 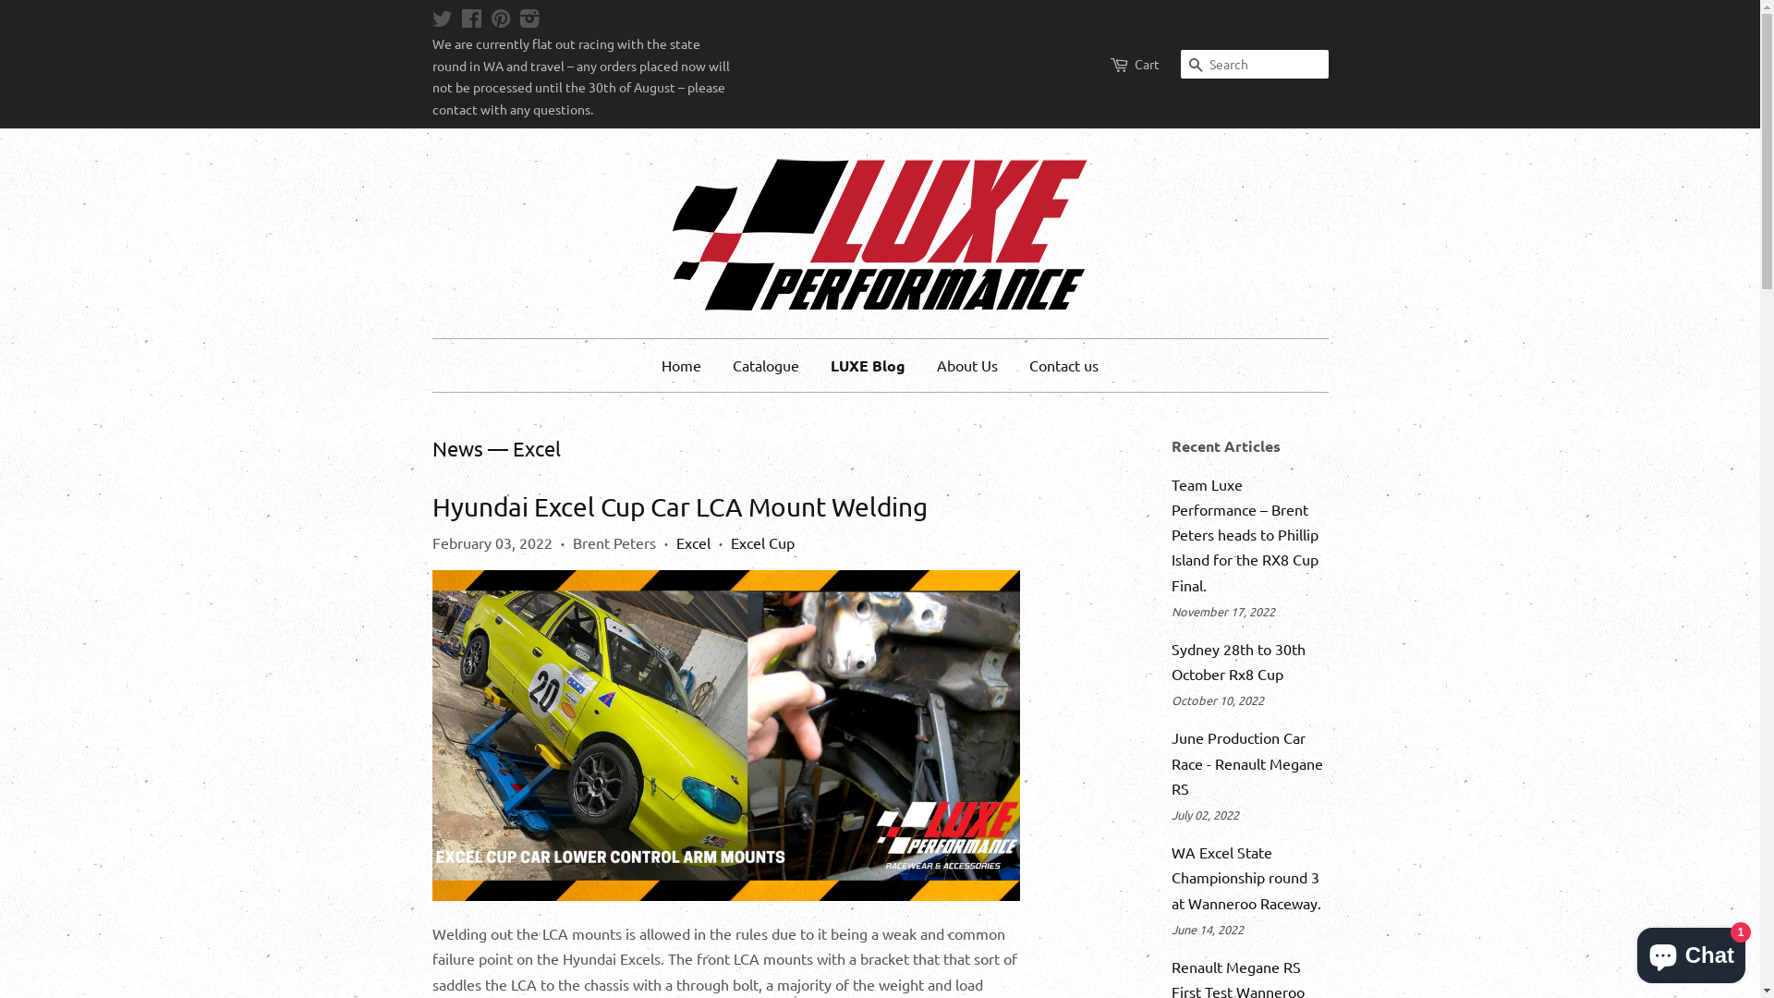 I want to click on LUXE Blog, so click(x=868, y=366).